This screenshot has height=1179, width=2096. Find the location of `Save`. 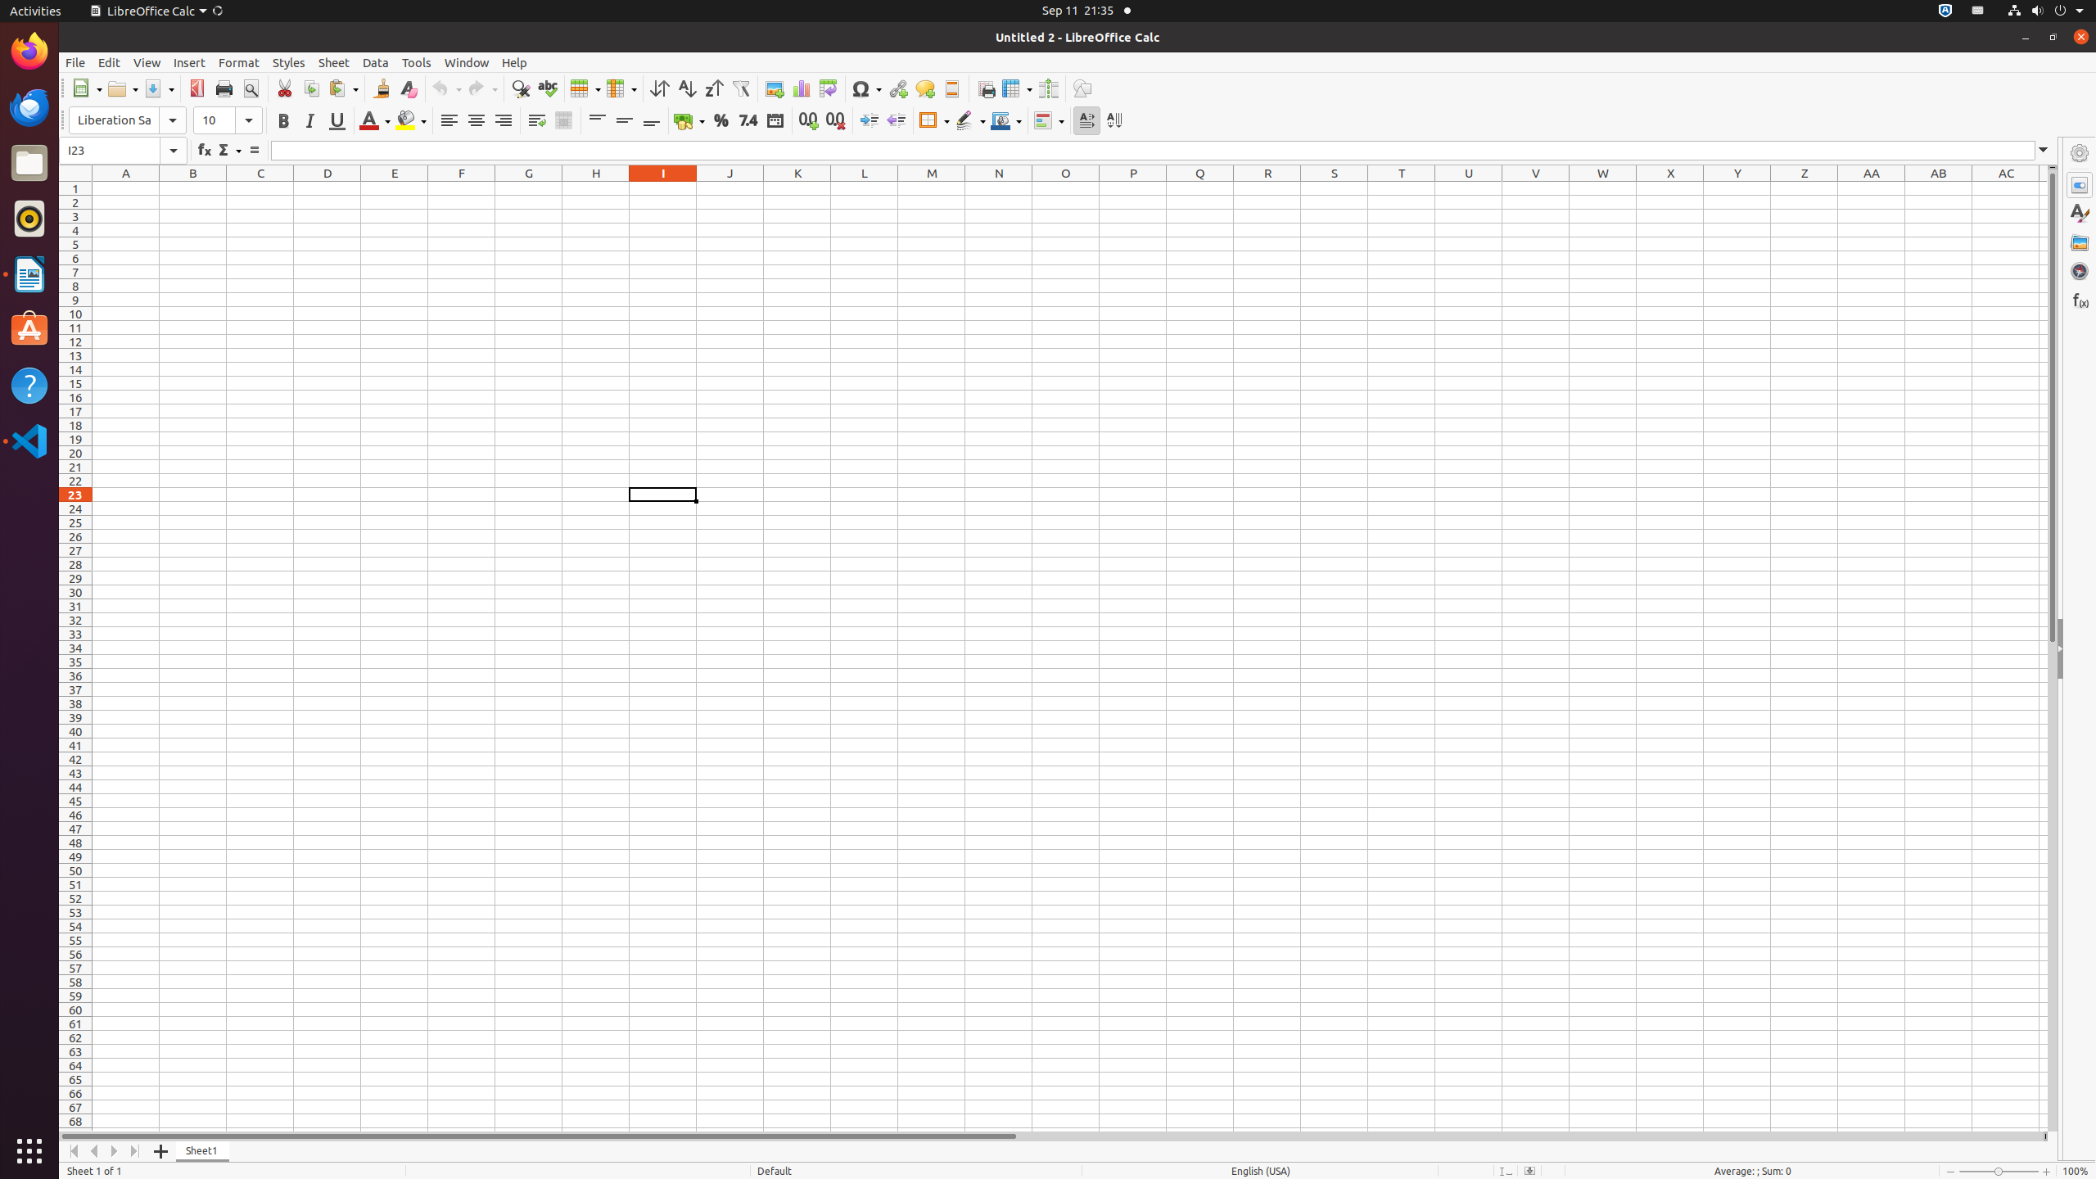

Save is located at coordinates (159, 88).